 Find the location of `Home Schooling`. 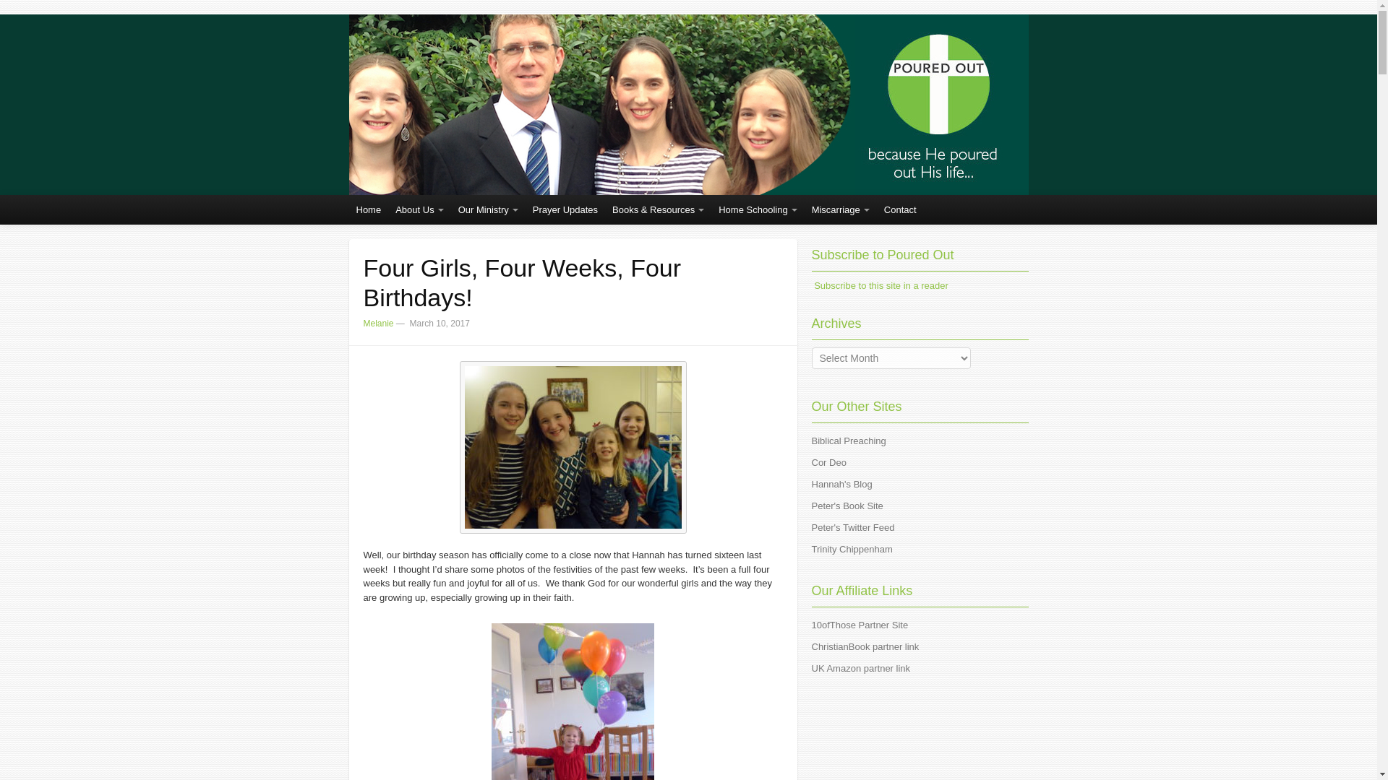

Home Schooling is located at coordinates (757, 209).